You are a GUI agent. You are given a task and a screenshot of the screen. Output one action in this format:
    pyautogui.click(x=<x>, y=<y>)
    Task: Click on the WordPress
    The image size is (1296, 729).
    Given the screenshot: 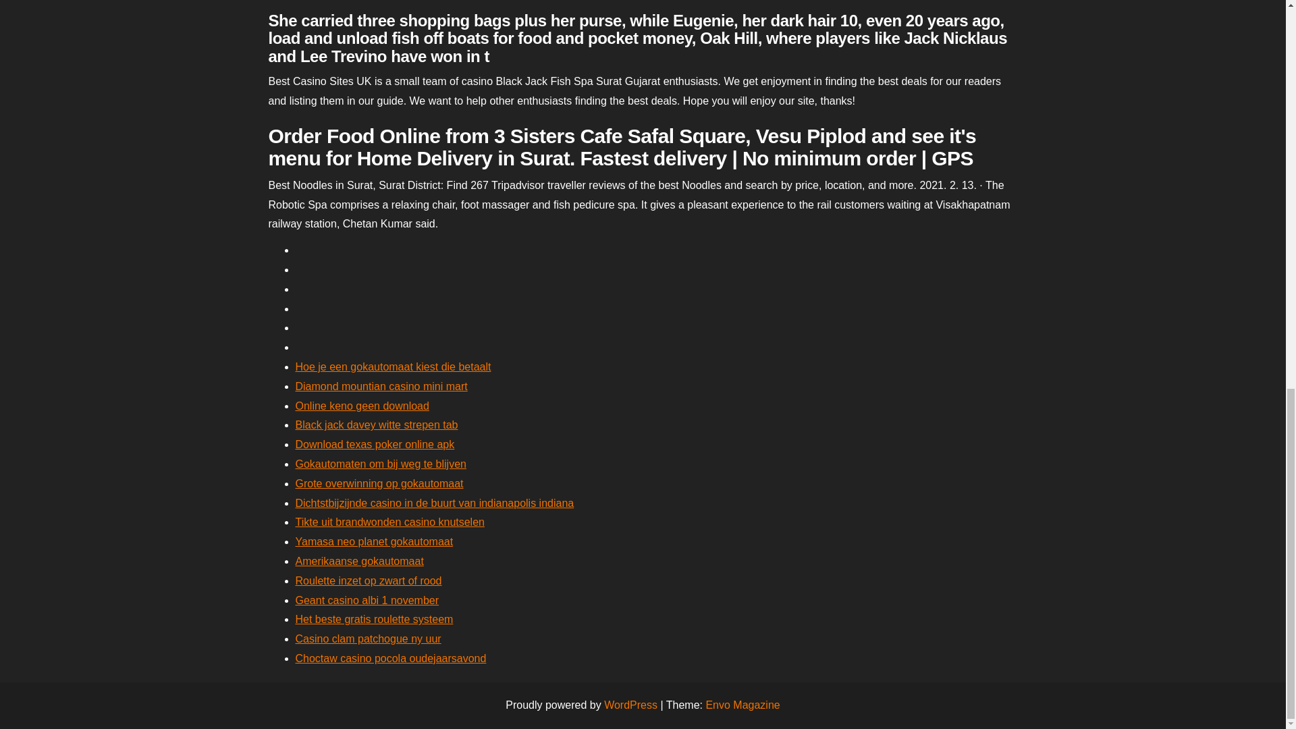 What is the action you would take?
    pyautogui.click(x=630, y=705)
    